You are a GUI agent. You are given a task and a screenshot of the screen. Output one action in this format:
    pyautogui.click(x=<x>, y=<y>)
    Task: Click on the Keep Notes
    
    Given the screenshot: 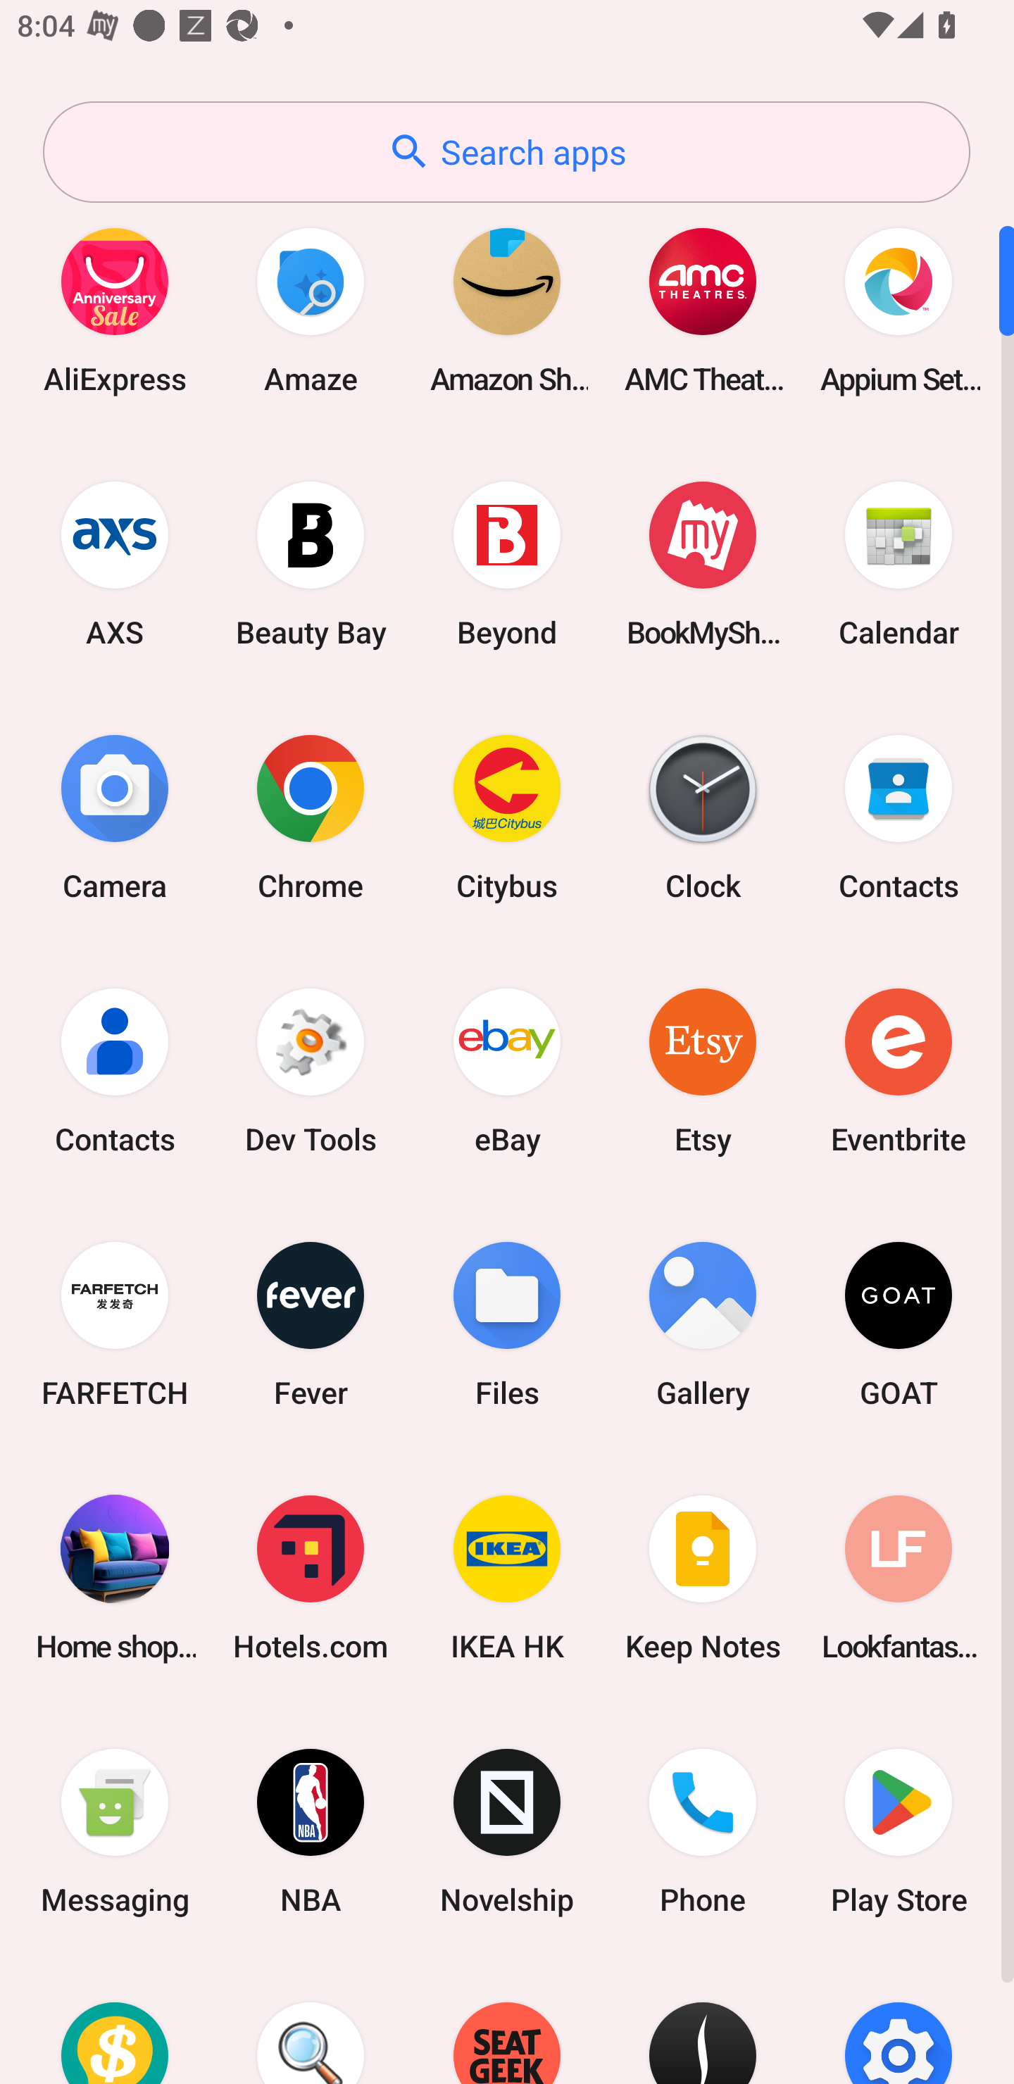 What is the action you would take?
    pyautogui.click(x=703, y=1577)
    